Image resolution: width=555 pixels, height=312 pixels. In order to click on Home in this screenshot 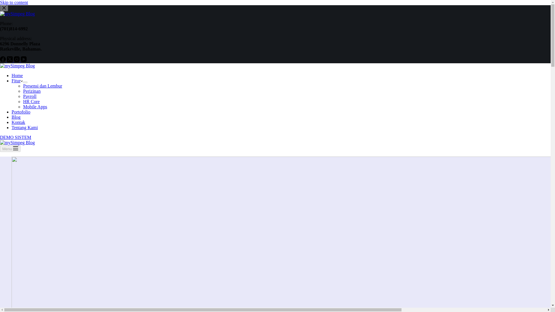, I will do `click(17, 75)`.